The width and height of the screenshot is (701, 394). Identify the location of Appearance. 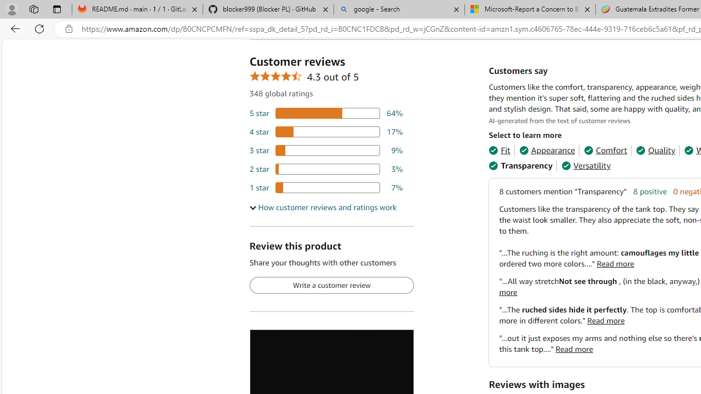
(547, 150).